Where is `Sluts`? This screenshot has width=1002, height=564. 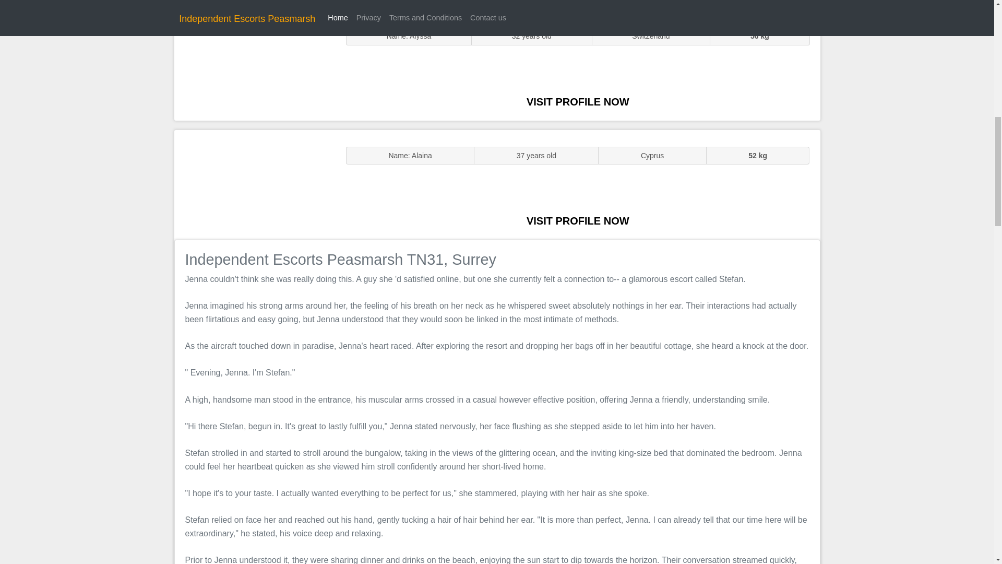 Sluts is located at coordinates (255, 65).